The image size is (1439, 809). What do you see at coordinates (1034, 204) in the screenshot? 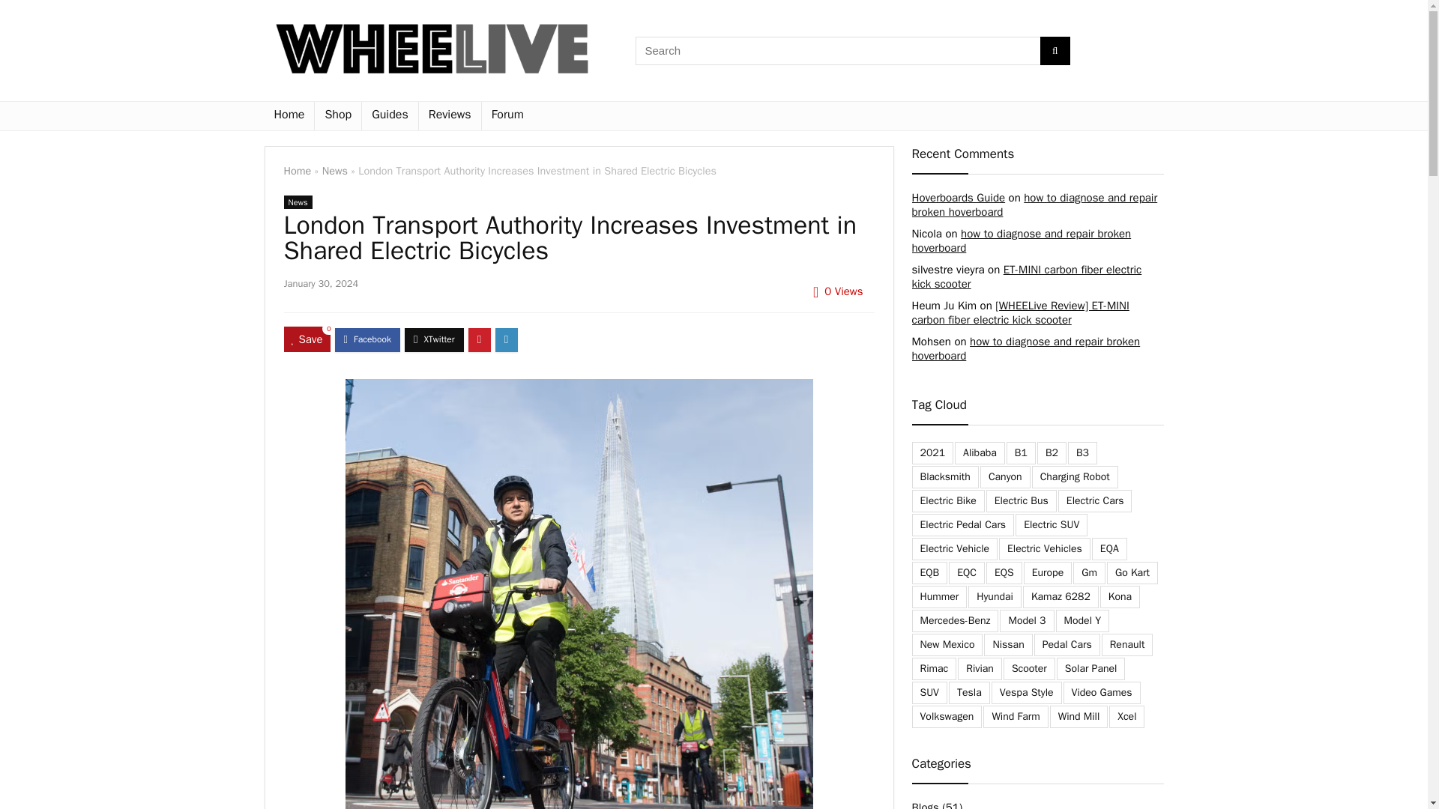
I see `how to diagnose and repair broken hoverboard` at bounding box center [1034, 204].